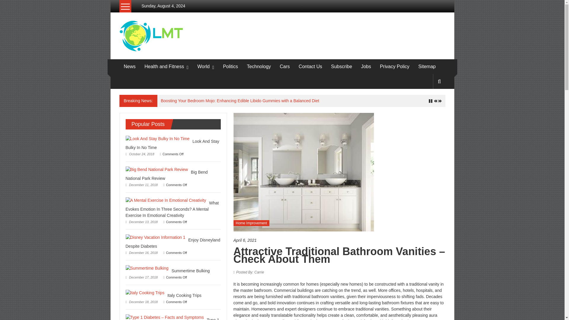  What do you see at coordinates (251, 223) in the screenshot?
I see `Home Improvement` at bounding box center [251, 223].